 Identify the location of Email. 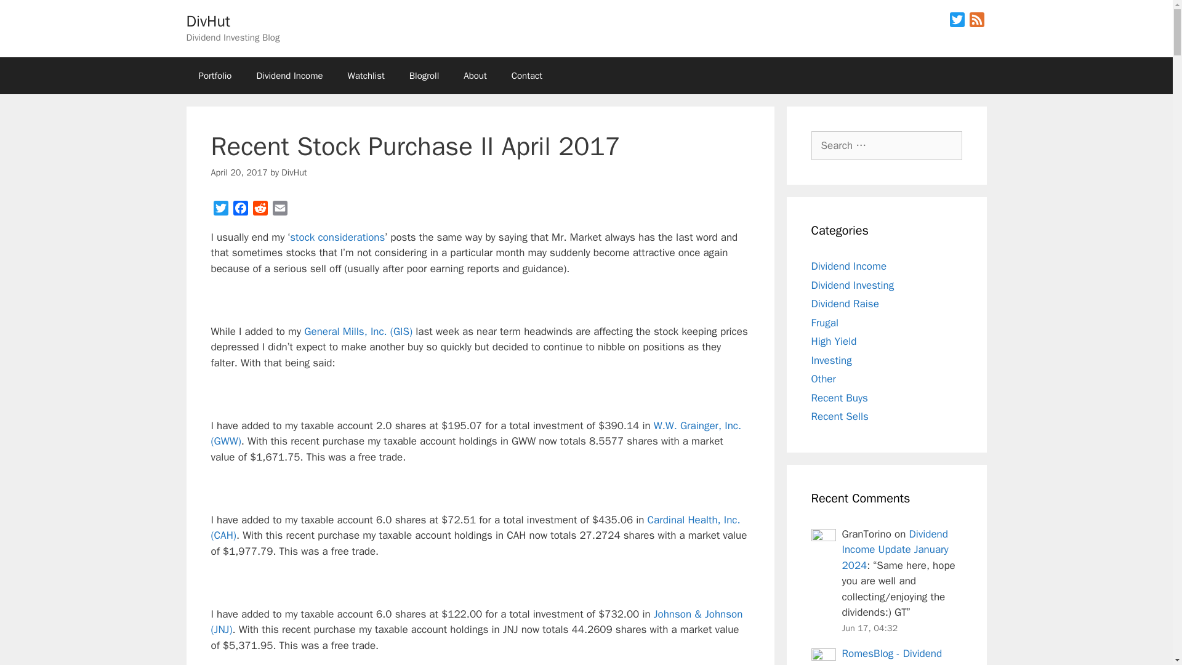
(279, 211).